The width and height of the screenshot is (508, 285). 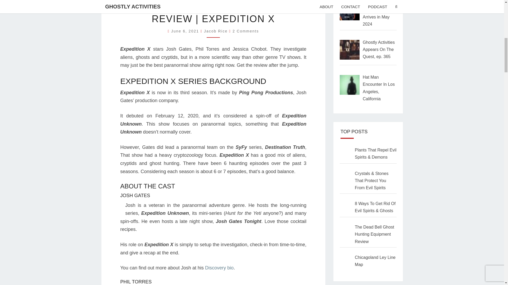 I want to click on 7:20 pm, so click(x=186, y=31).